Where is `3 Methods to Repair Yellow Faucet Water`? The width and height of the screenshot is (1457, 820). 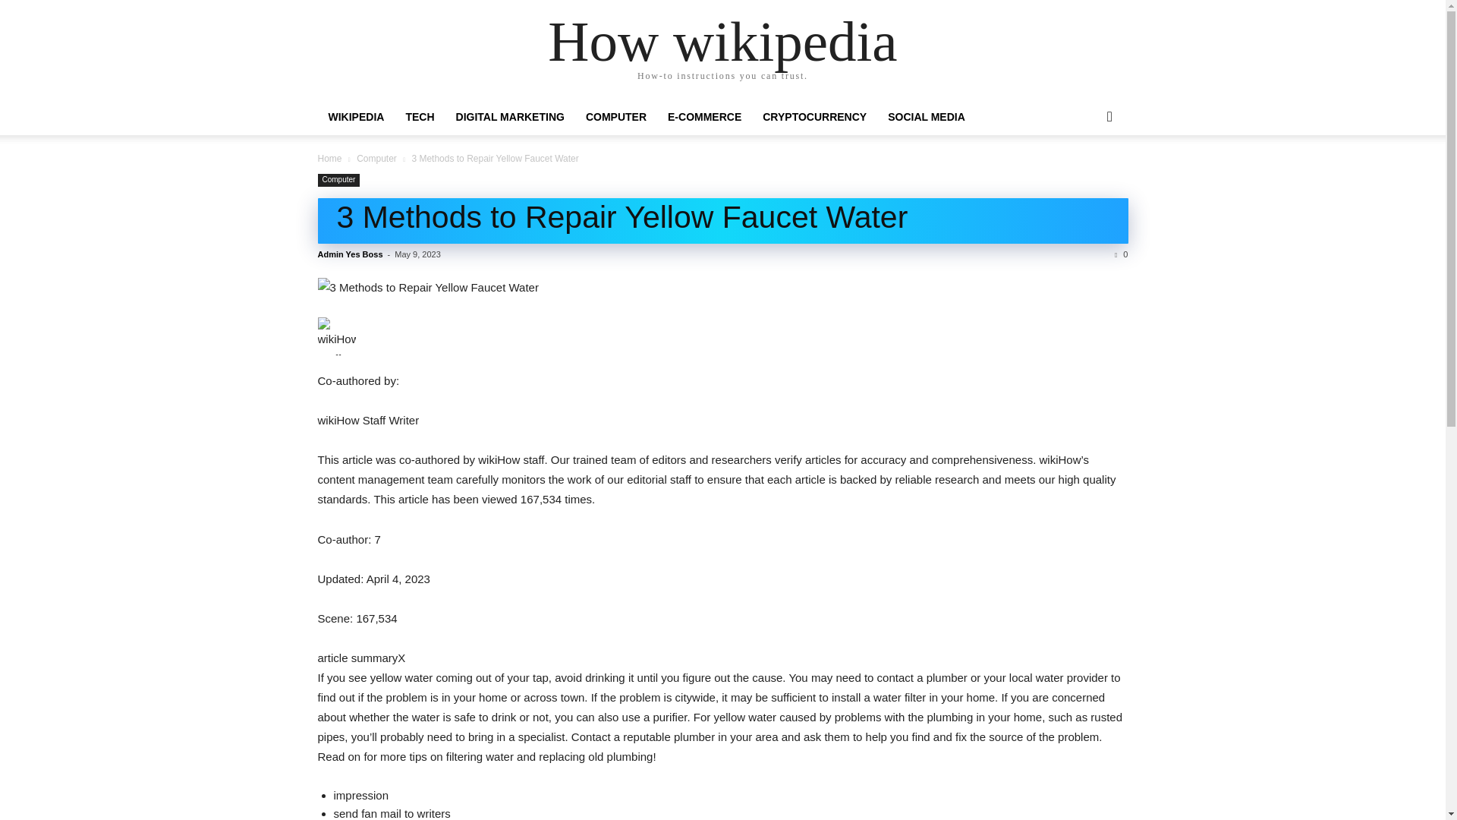 3 Methods to Repair Yellow Faucet Water is located at coordinates (722, 288).